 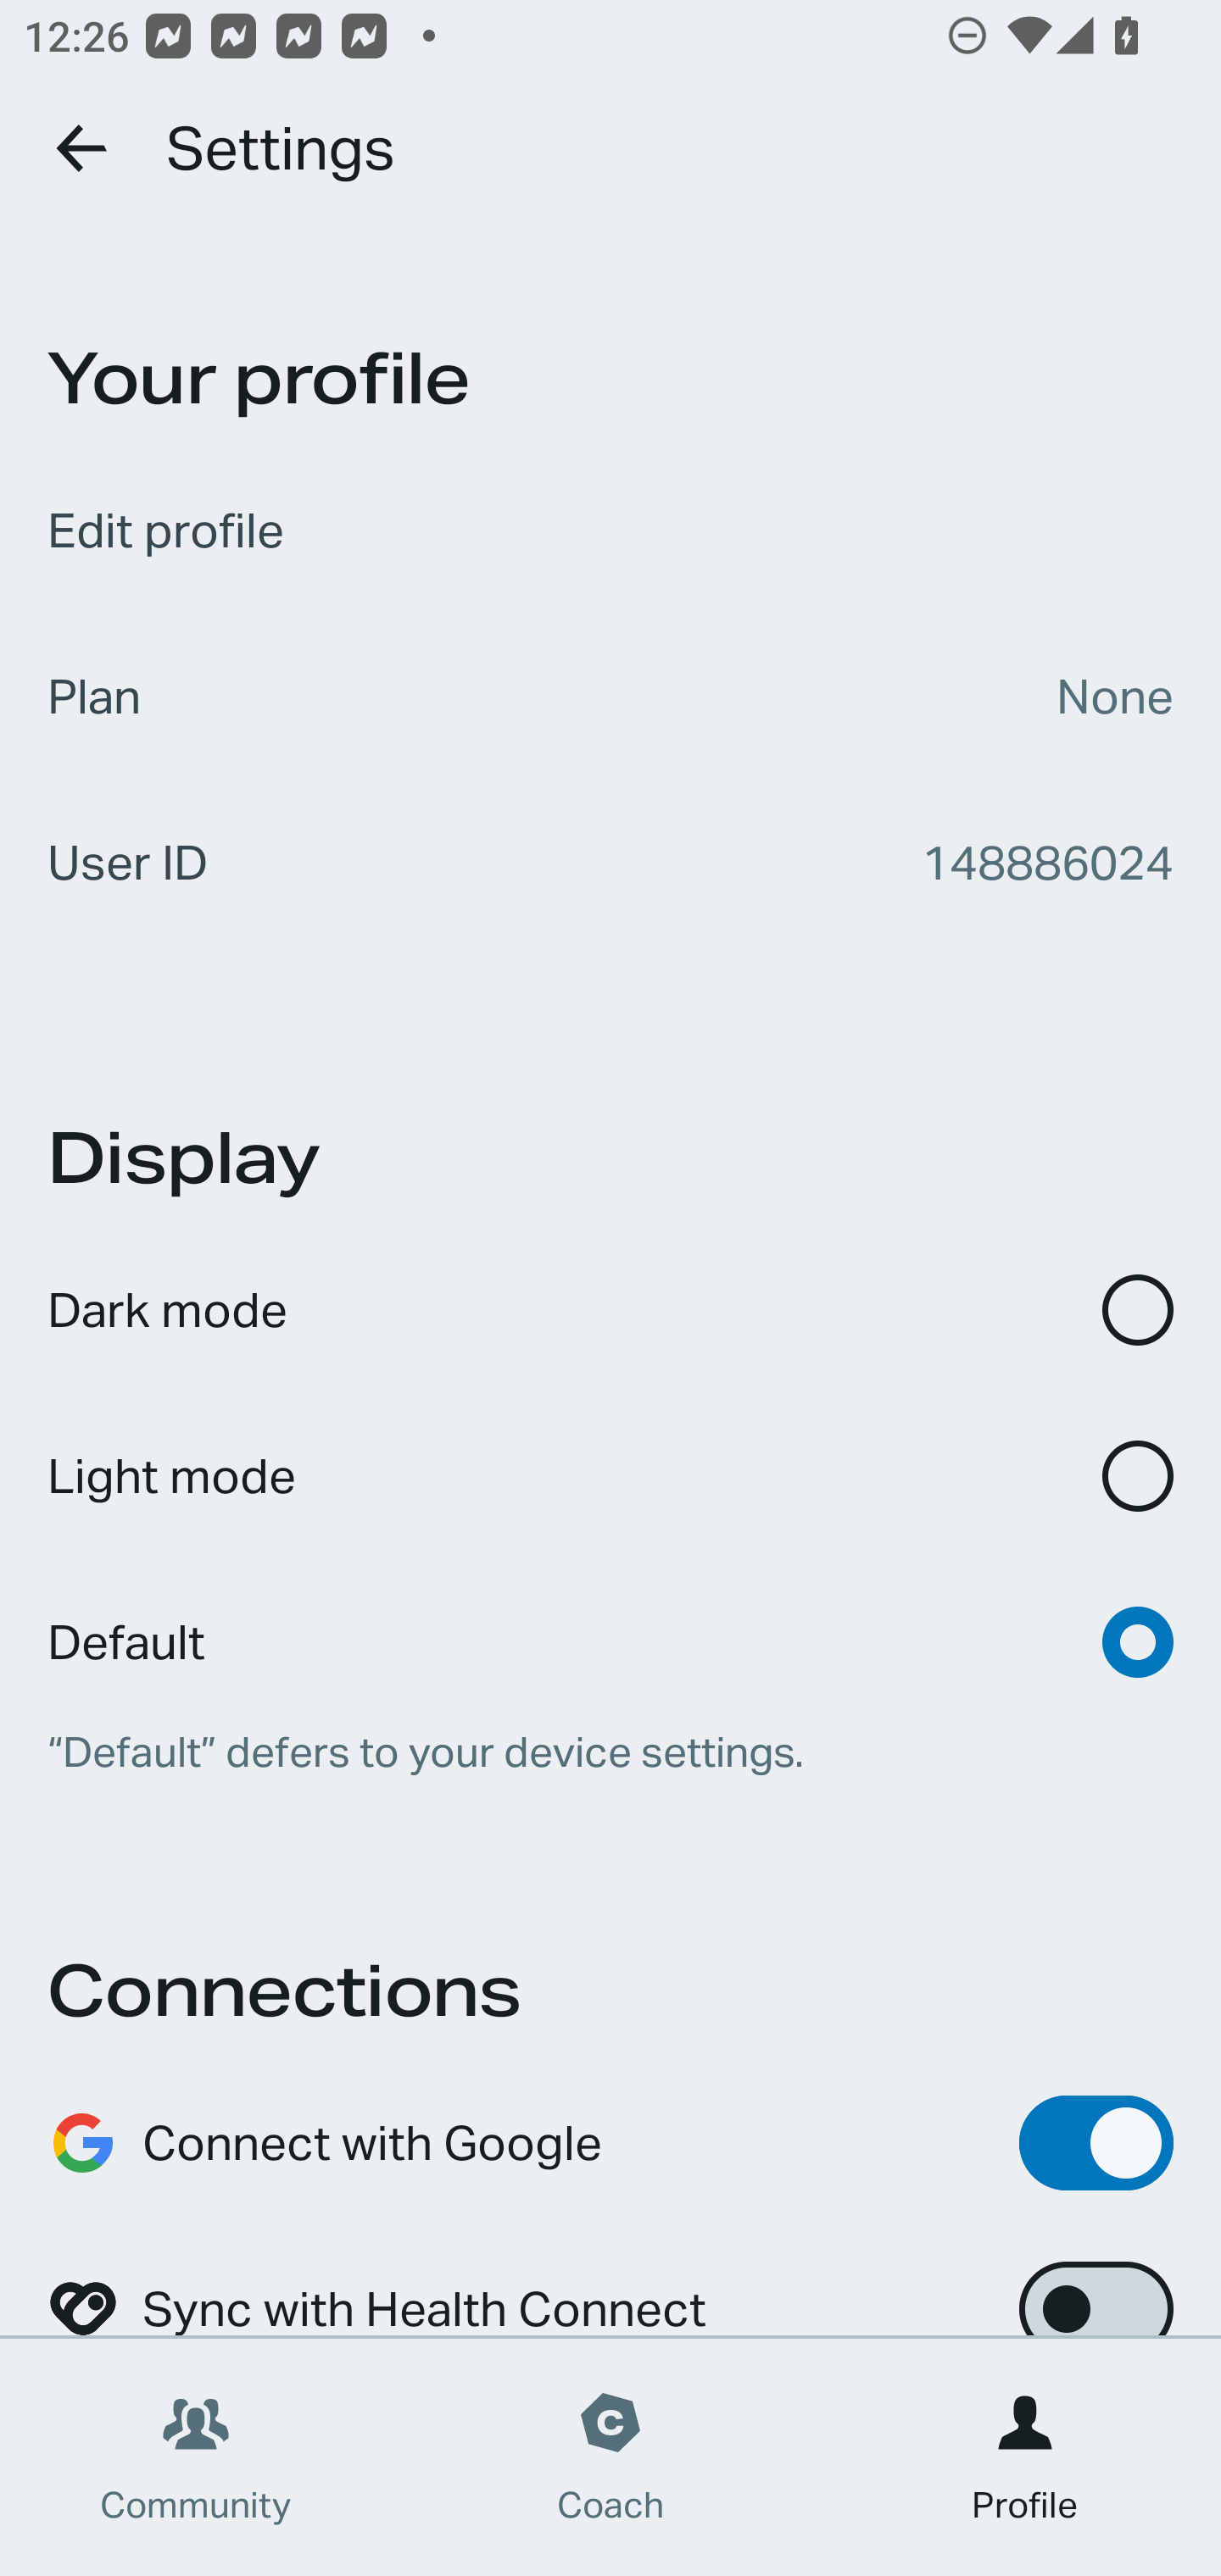 I want to click on Plan None, so click(x=610, y=697).